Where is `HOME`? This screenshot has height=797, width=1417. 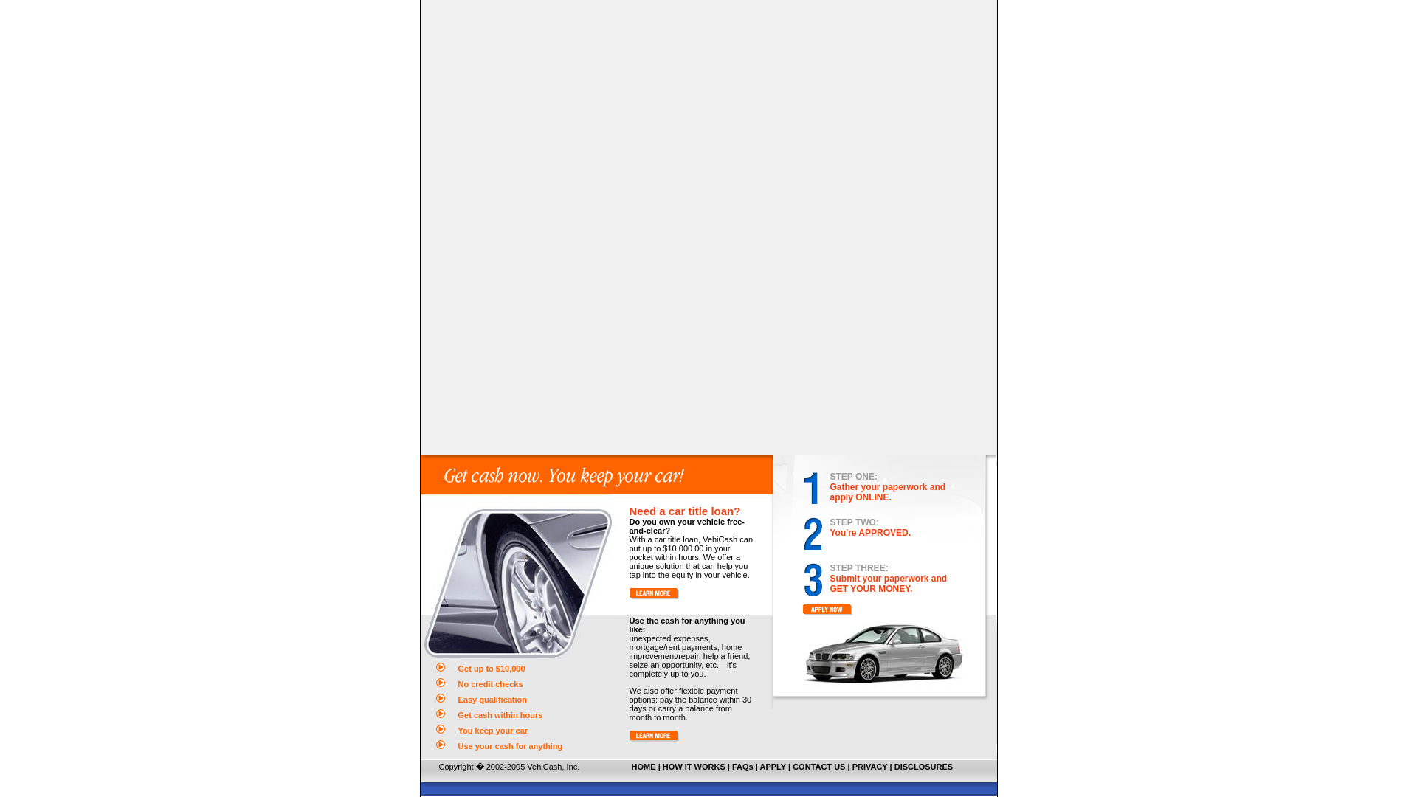
HOME is located at coordinates (644, 766).